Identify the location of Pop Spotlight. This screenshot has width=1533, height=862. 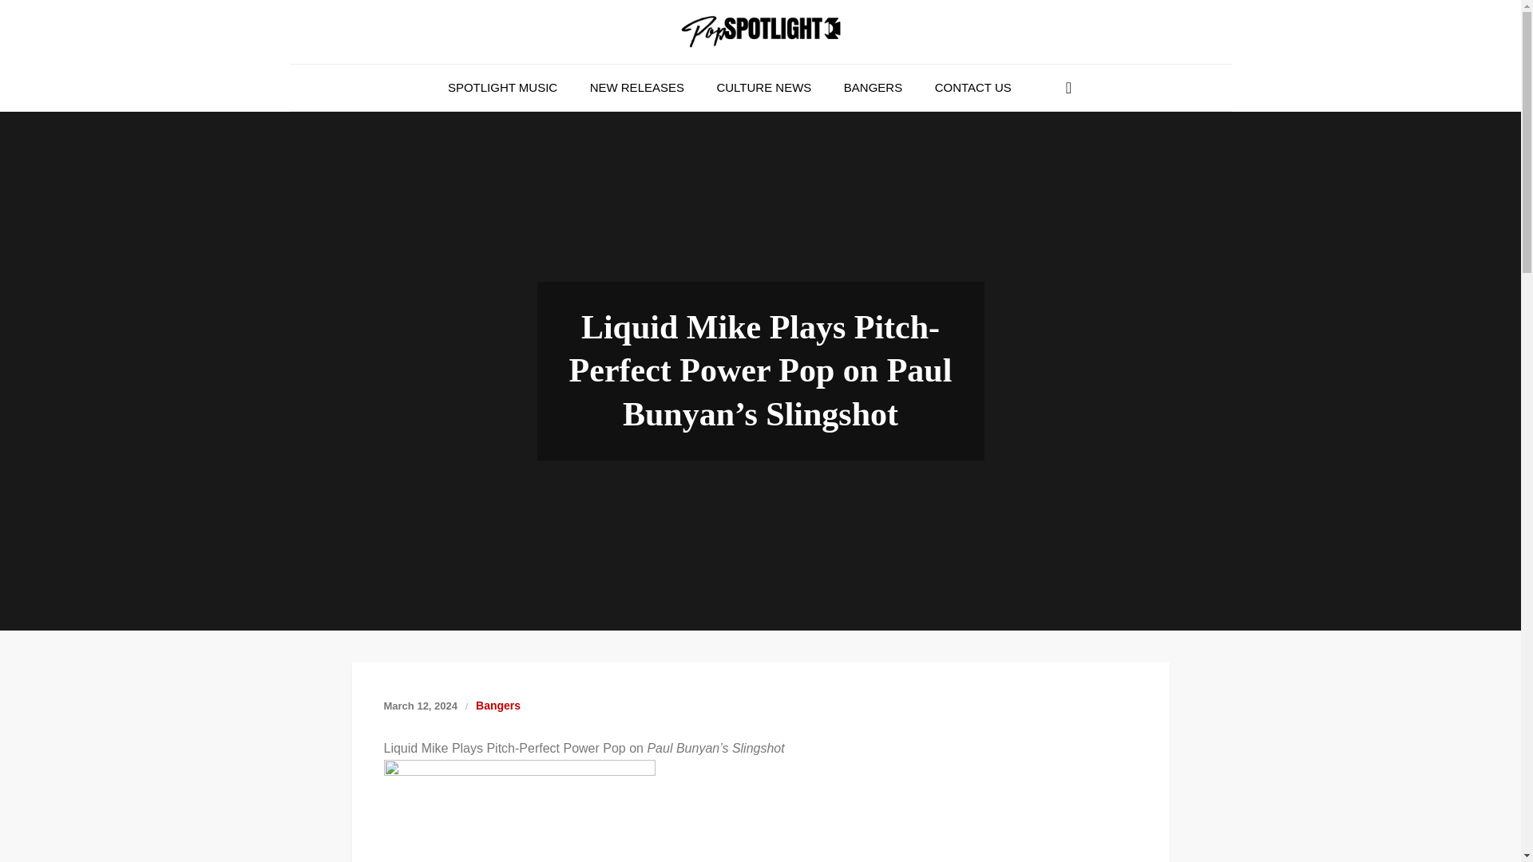
(398, 69).